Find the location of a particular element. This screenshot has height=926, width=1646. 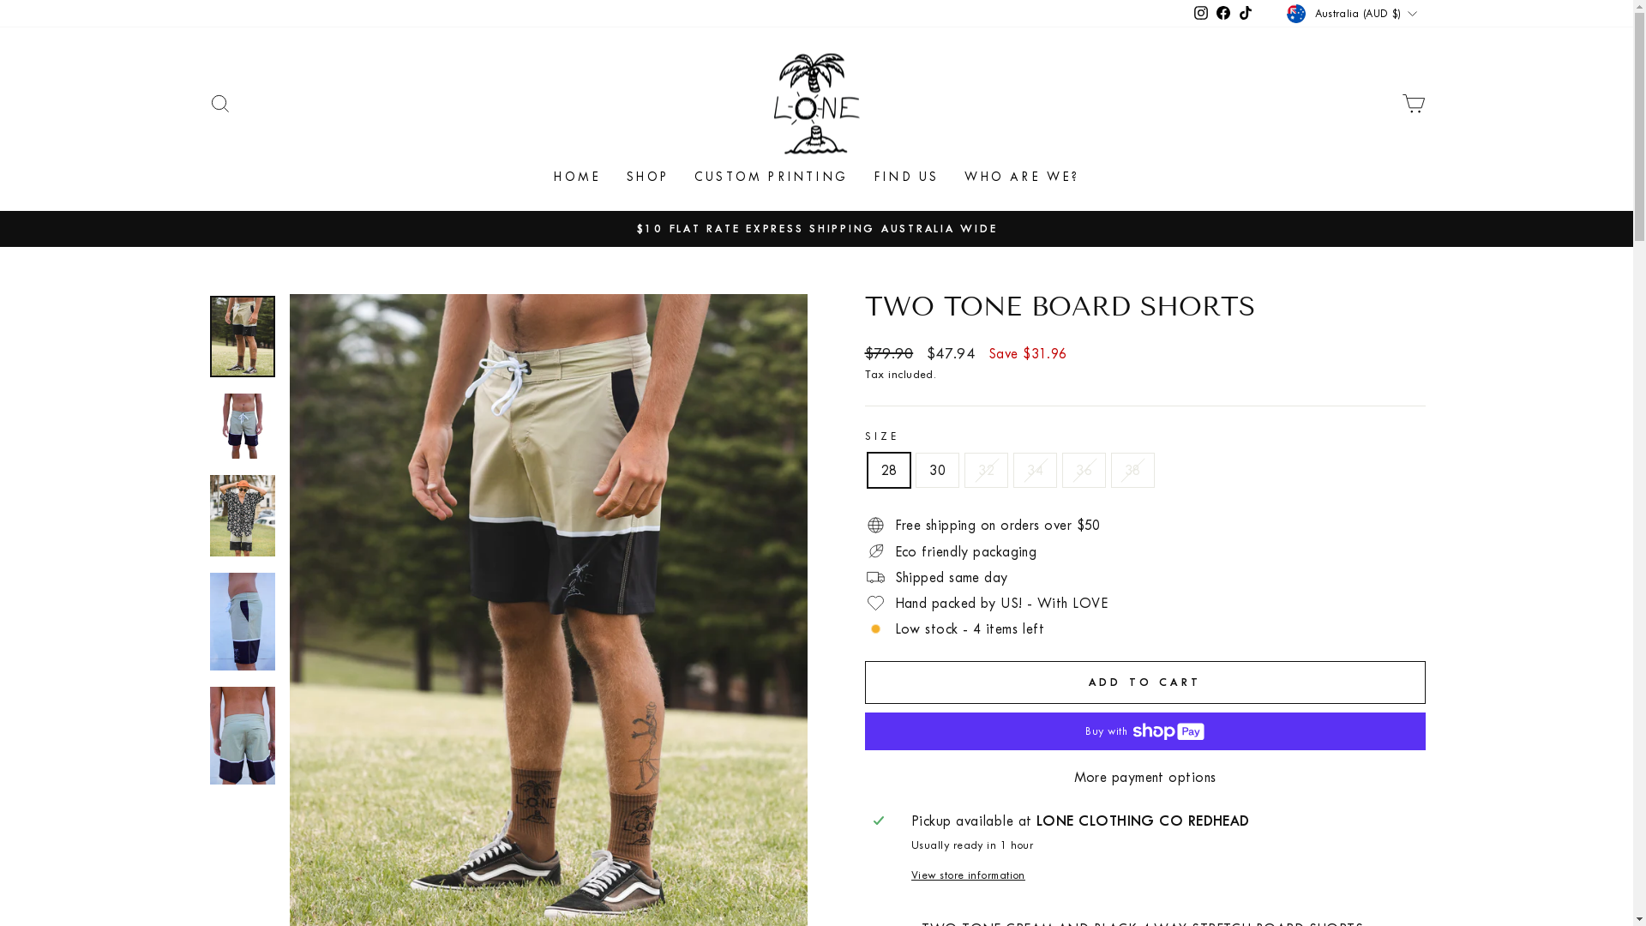

Facebook is located at coordinates (1223, 14).